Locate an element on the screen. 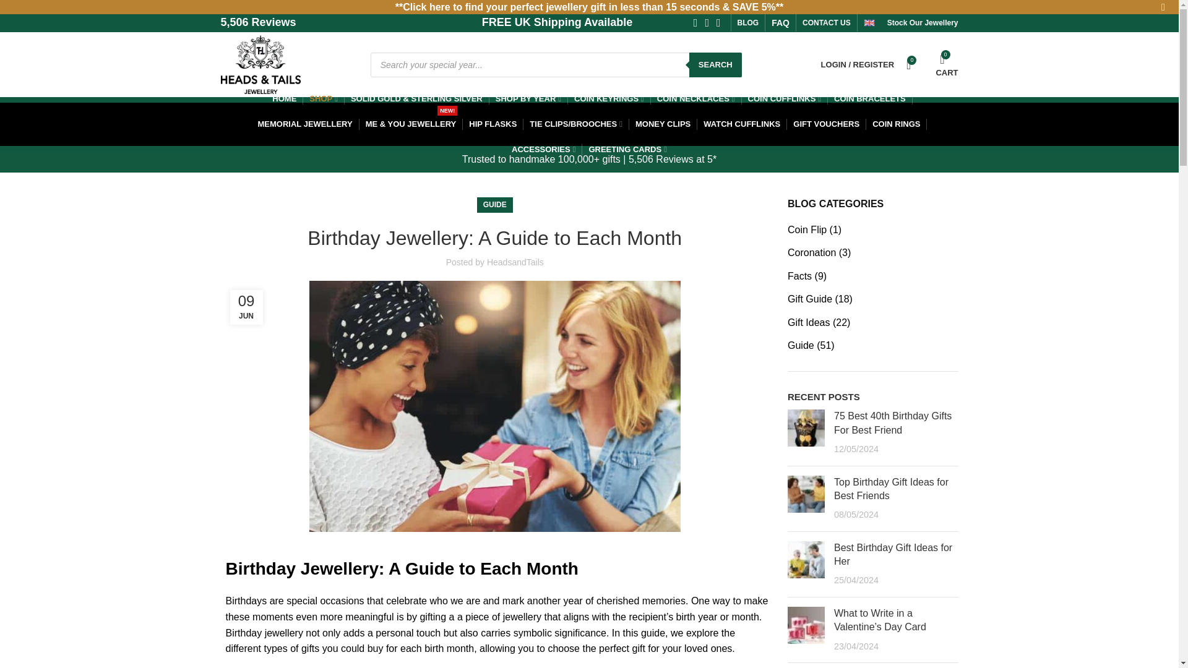  Permalink to Best Birthday Gift Ideas for Her is located at coordinates (528, 99).